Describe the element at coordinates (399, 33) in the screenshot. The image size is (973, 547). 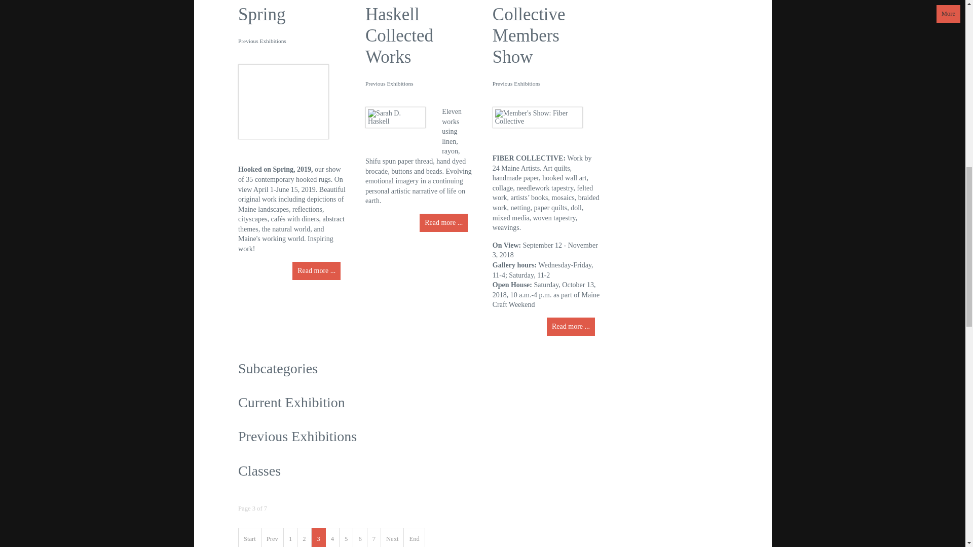
I see `Sarah D. Haskell Collected Works` at that location.